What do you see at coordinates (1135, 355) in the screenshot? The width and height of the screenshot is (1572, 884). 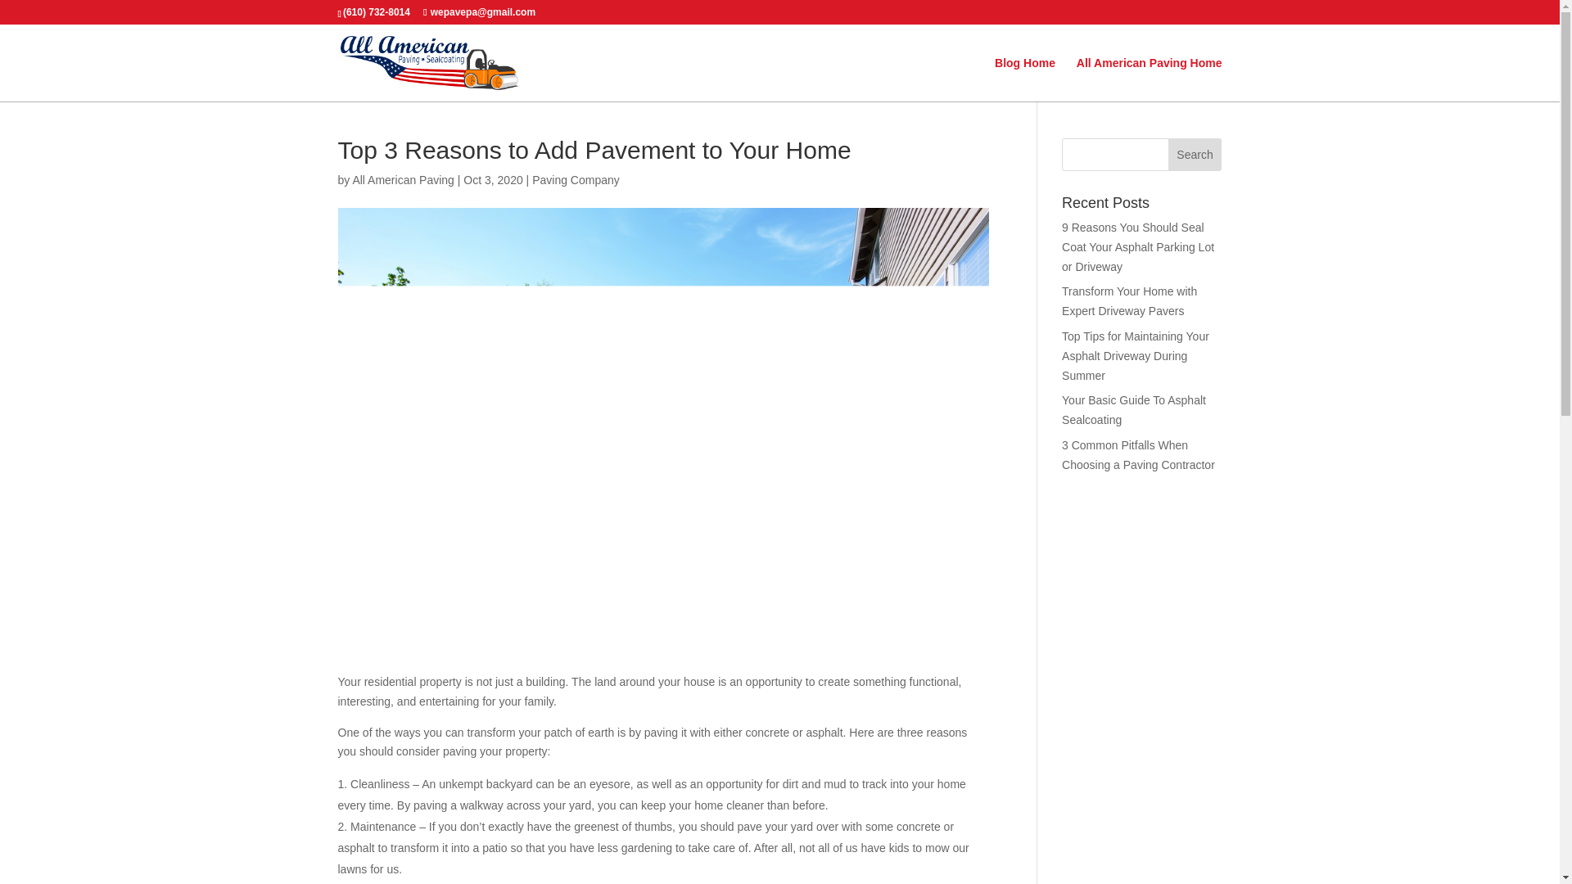 I see `Top Tips for Maintaining Your Asphalt Driveway During Summer` at bounding box center [1135, 355].